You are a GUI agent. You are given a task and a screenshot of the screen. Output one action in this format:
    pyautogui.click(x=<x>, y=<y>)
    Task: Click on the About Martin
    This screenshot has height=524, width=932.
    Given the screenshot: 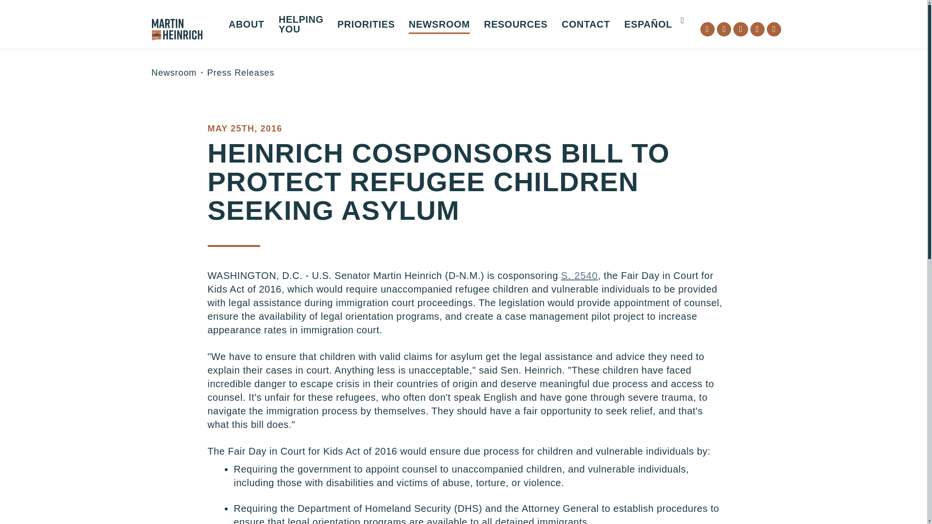 What is the action you would take?
    pyautogui.click(x=301, y=47)
    